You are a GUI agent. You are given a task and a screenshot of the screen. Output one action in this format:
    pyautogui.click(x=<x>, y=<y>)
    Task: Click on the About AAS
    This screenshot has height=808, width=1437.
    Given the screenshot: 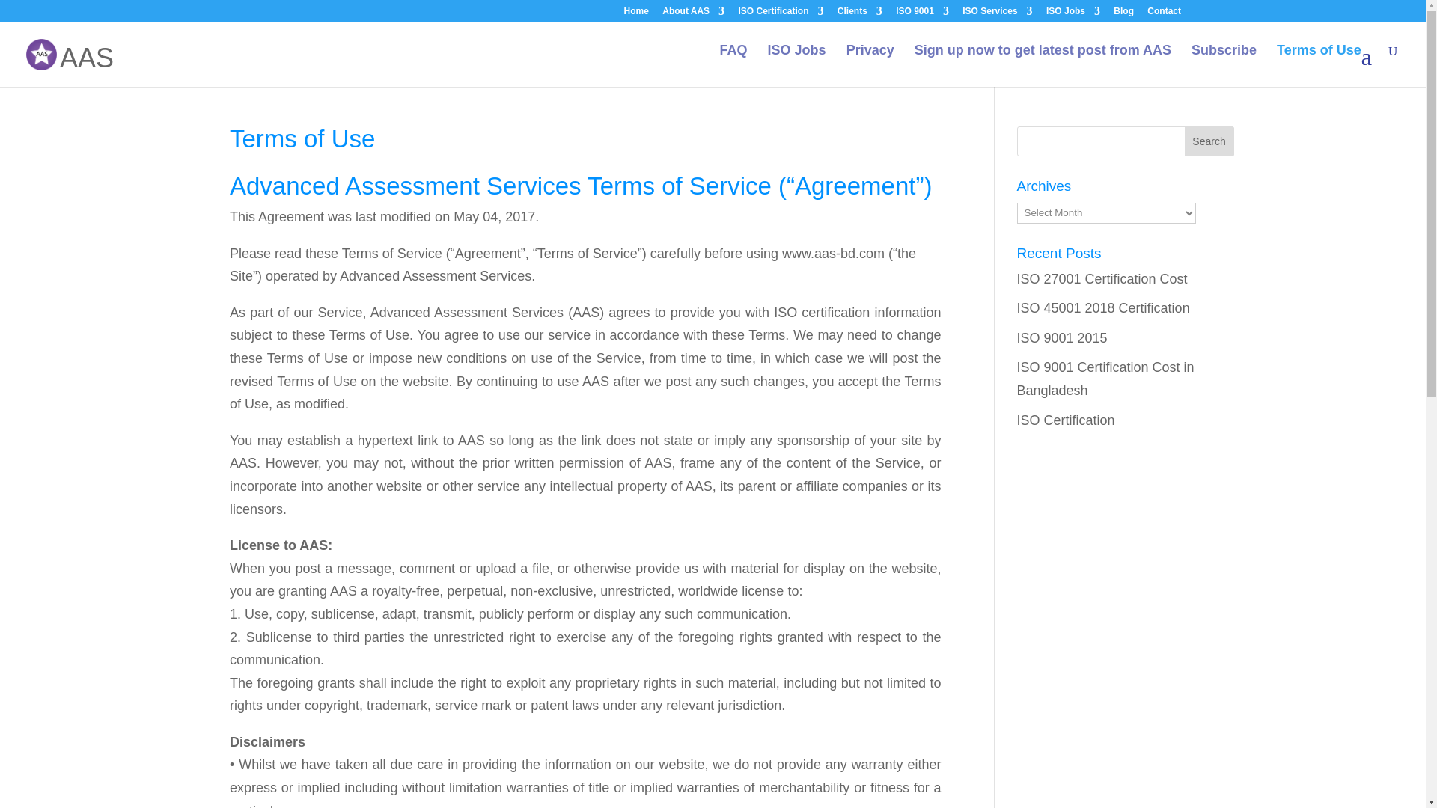 What is the action you would take?
    pyautogui.click(x=693, y=14)
    